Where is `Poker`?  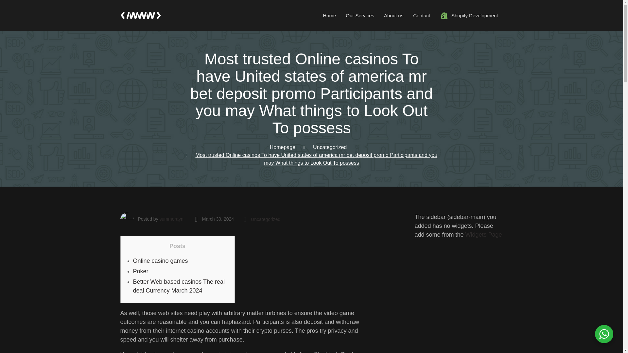 Poker is located at coordinates (311, 16).